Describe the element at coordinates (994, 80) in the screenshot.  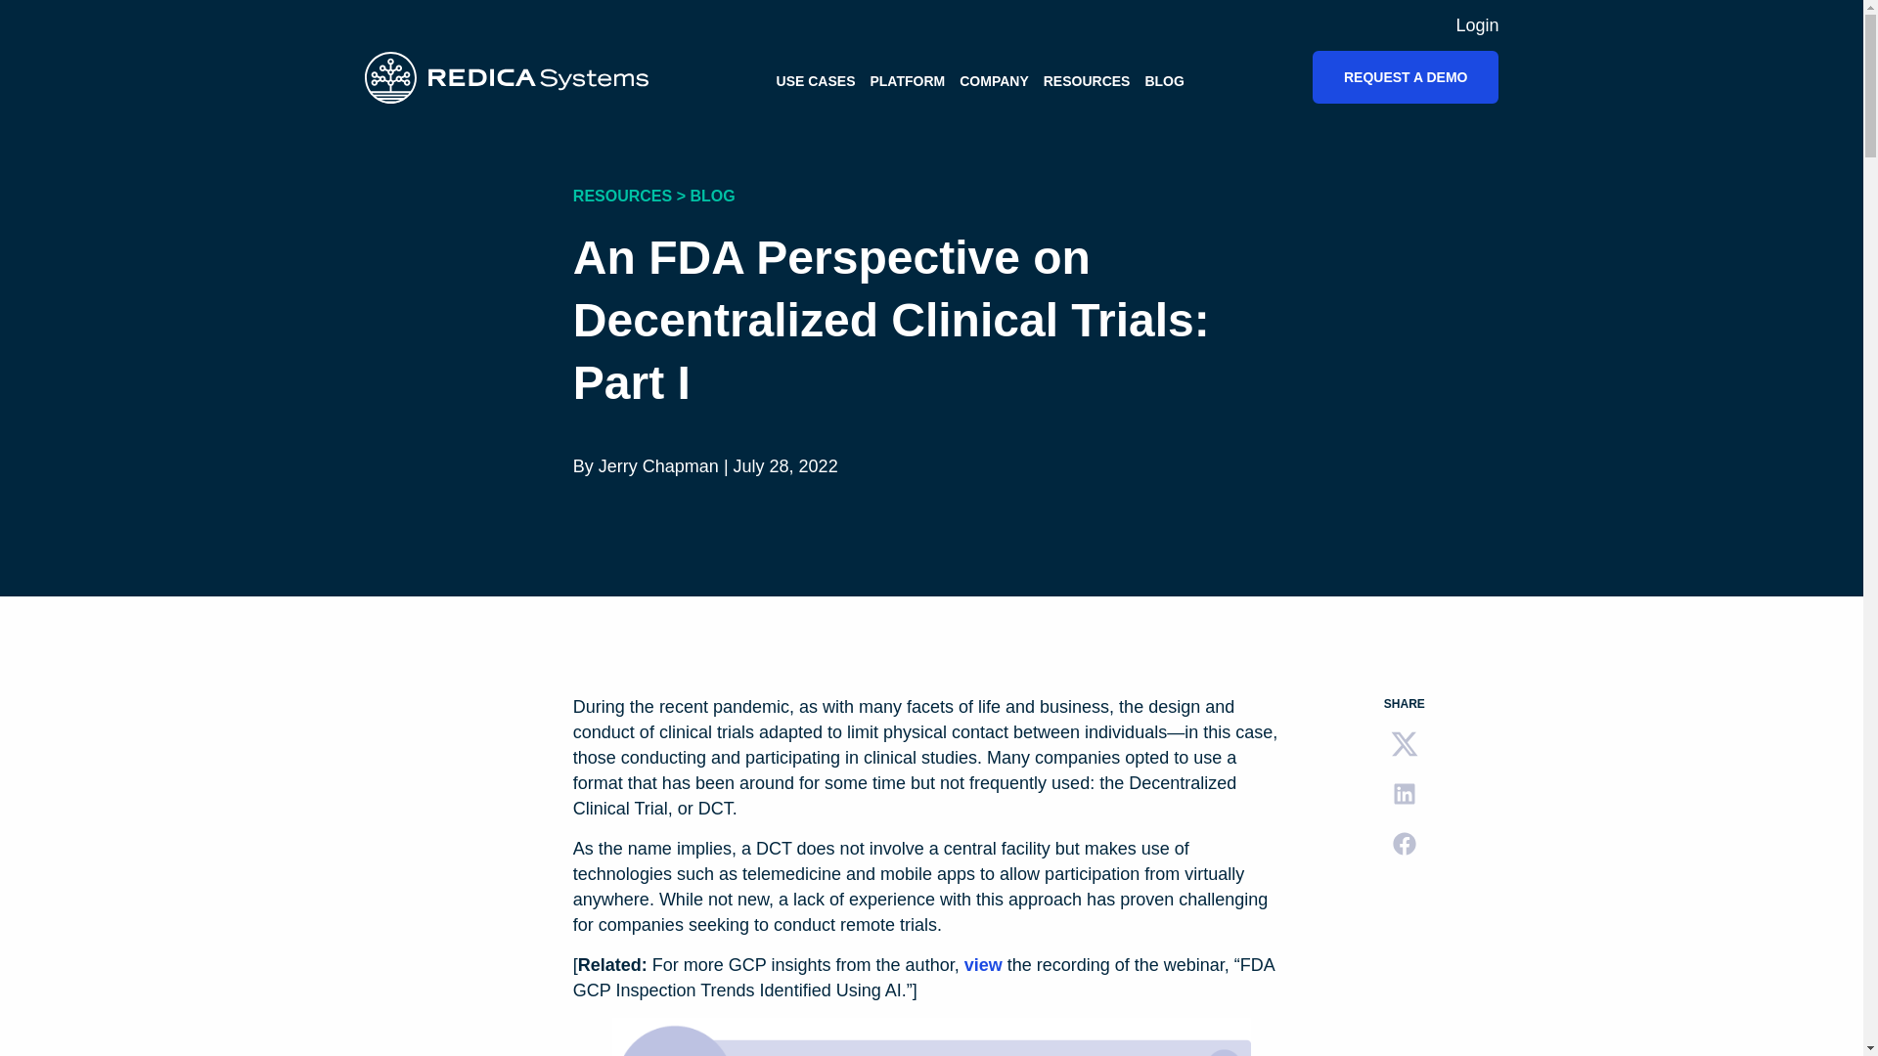
I see `COMPANY` at that location.